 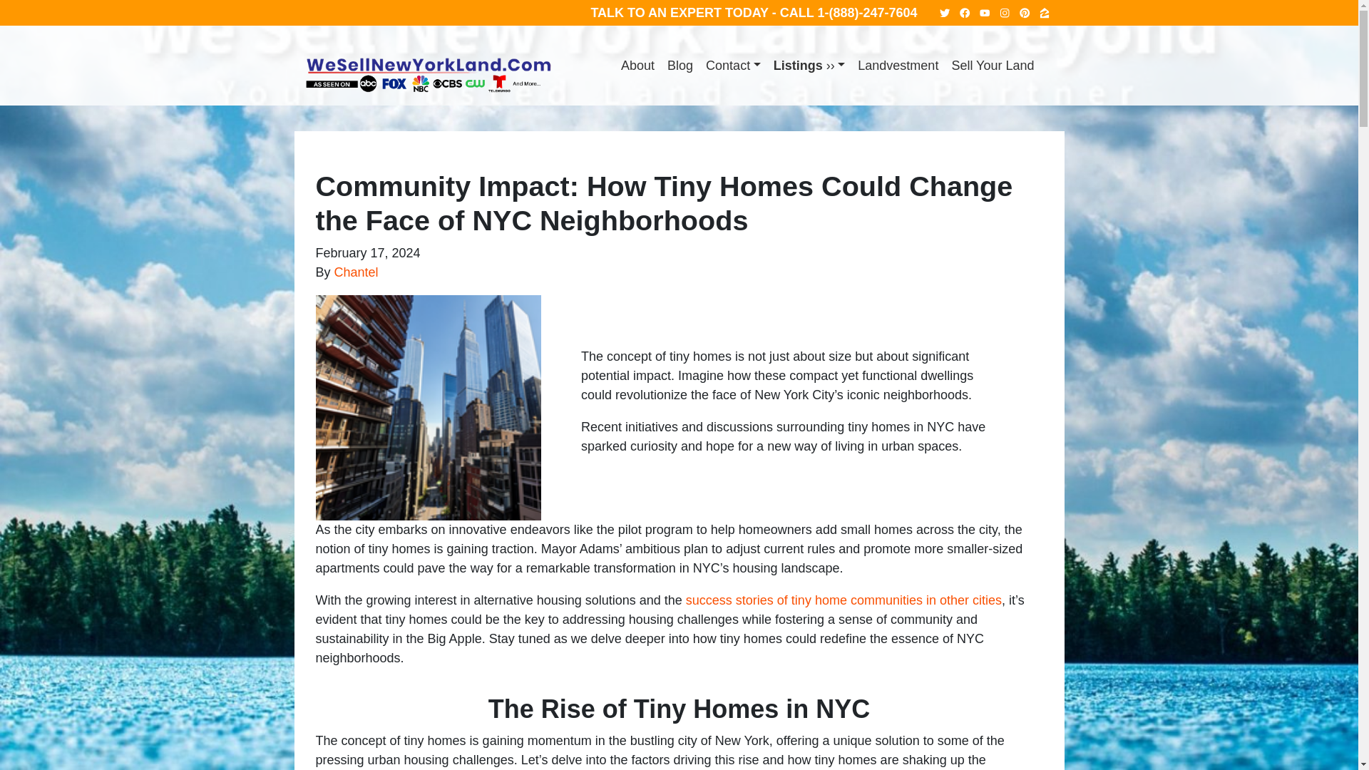 What do you see at coordinates (637, 66) in the screenshot?
I see `About` at bounding box center [637, 66].